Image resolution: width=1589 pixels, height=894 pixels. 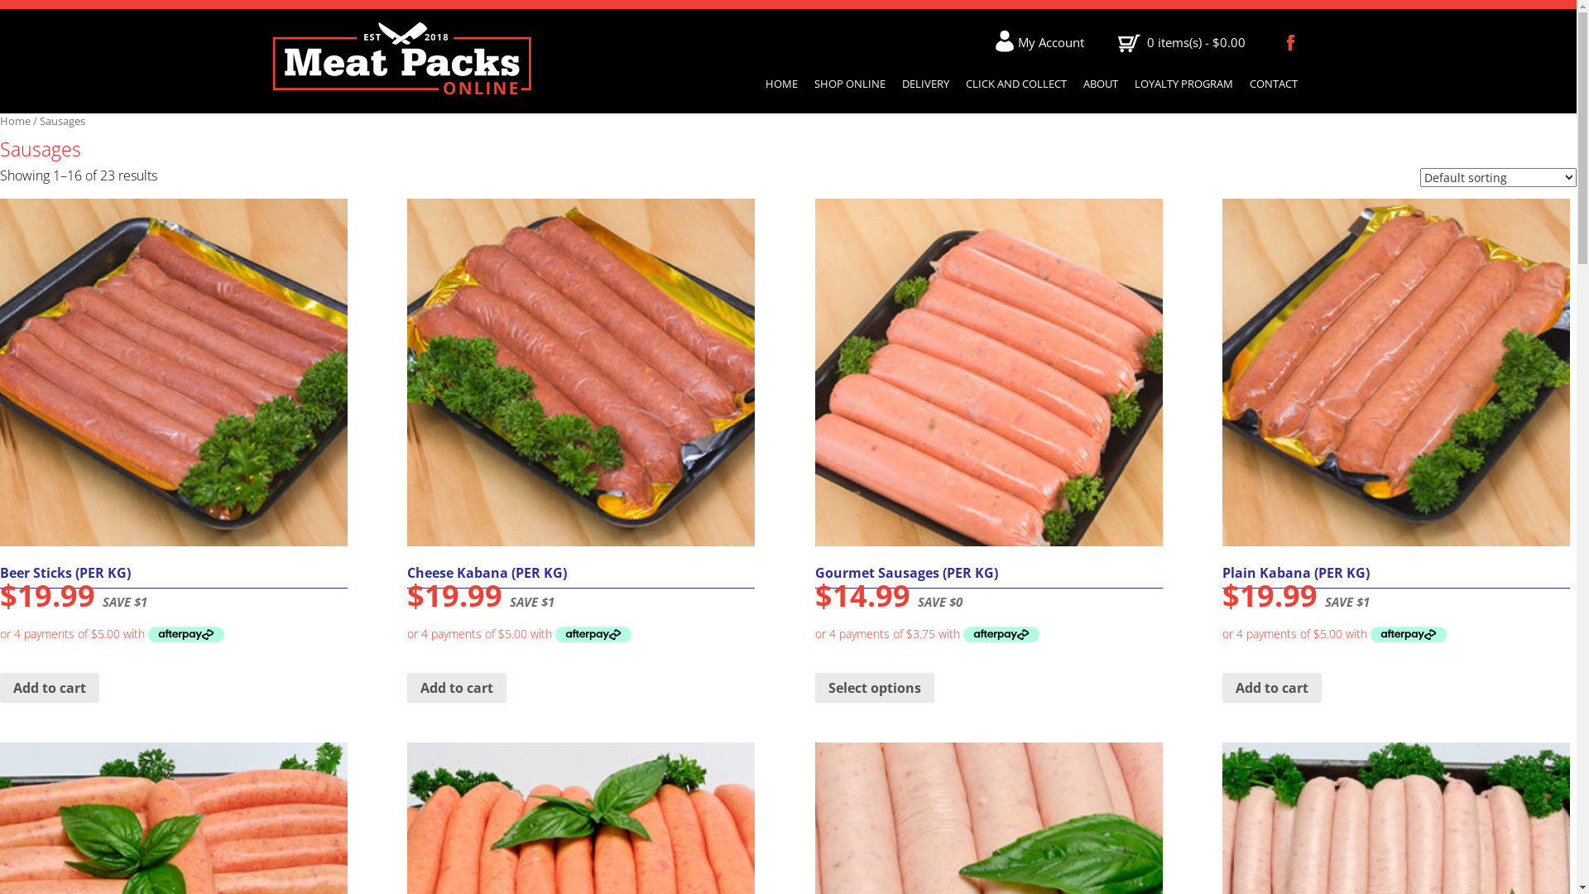 I want to click on CLICK AND COLLECT, so click(x=1015, y=84).